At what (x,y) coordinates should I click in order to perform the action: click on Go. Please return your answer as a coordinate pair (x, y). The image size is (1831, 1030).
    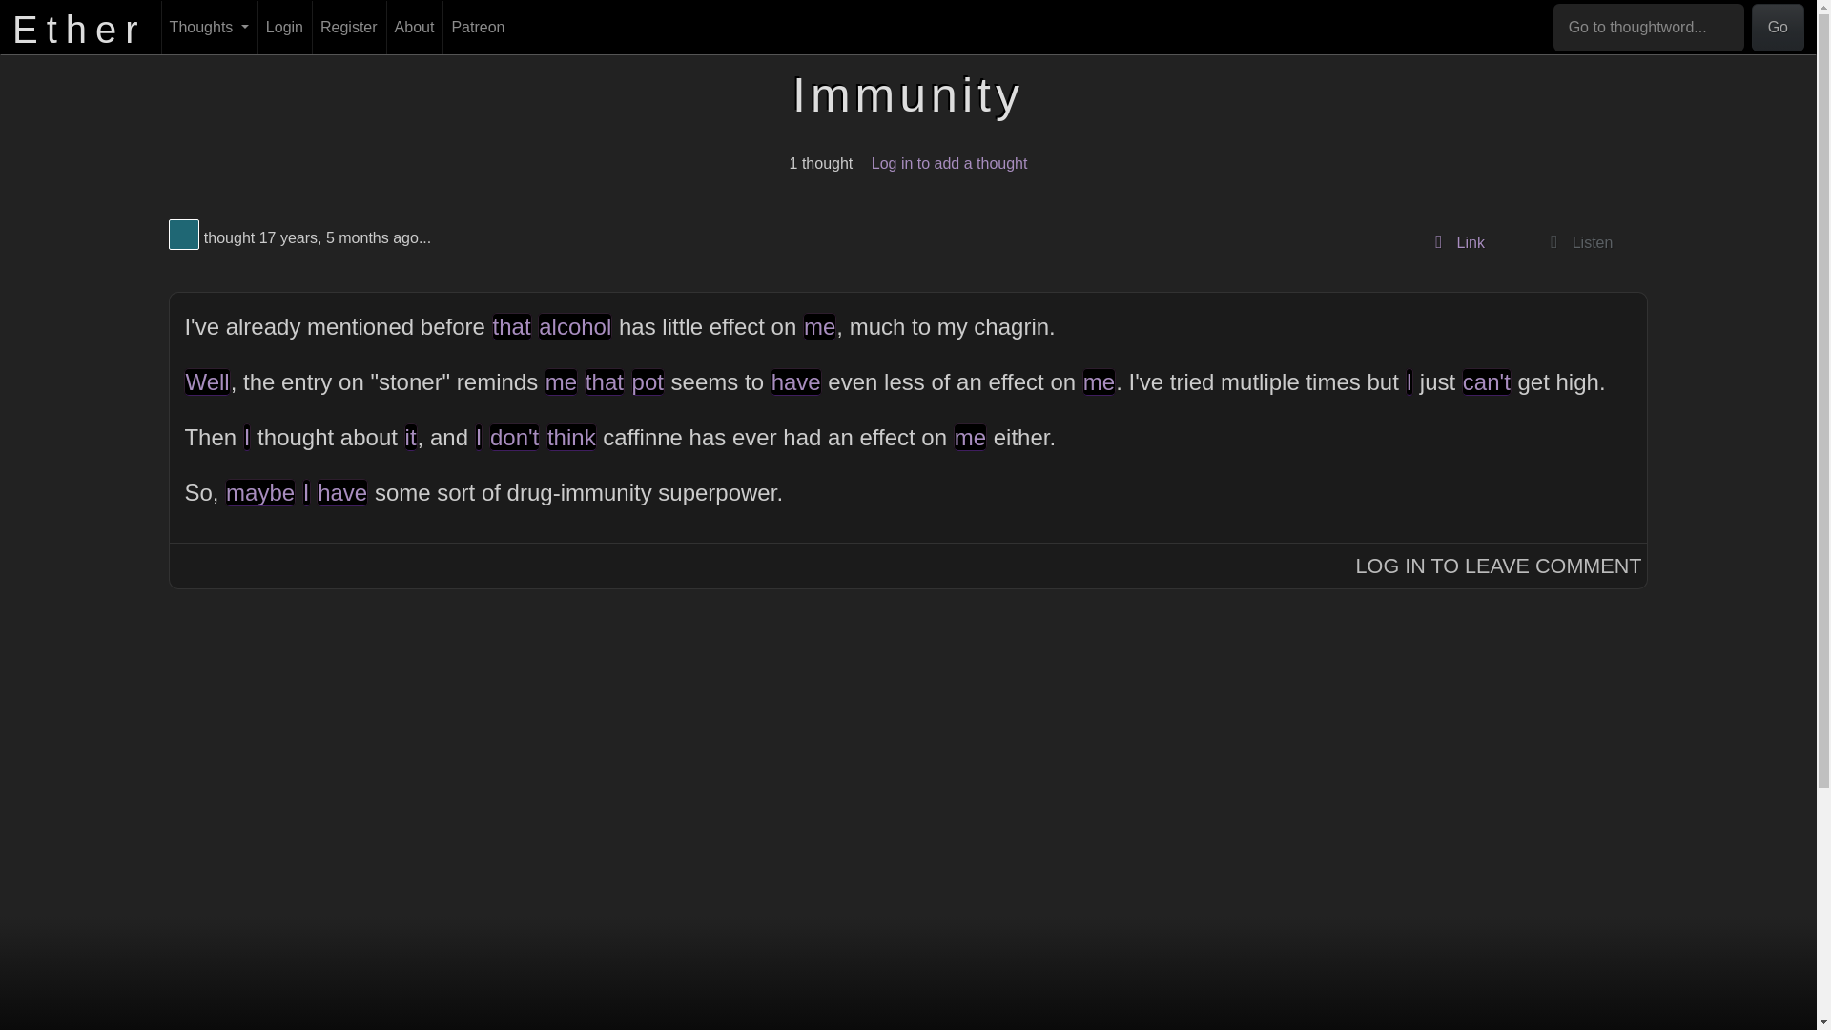
    Looking at the image, I should click on (1778, 28).